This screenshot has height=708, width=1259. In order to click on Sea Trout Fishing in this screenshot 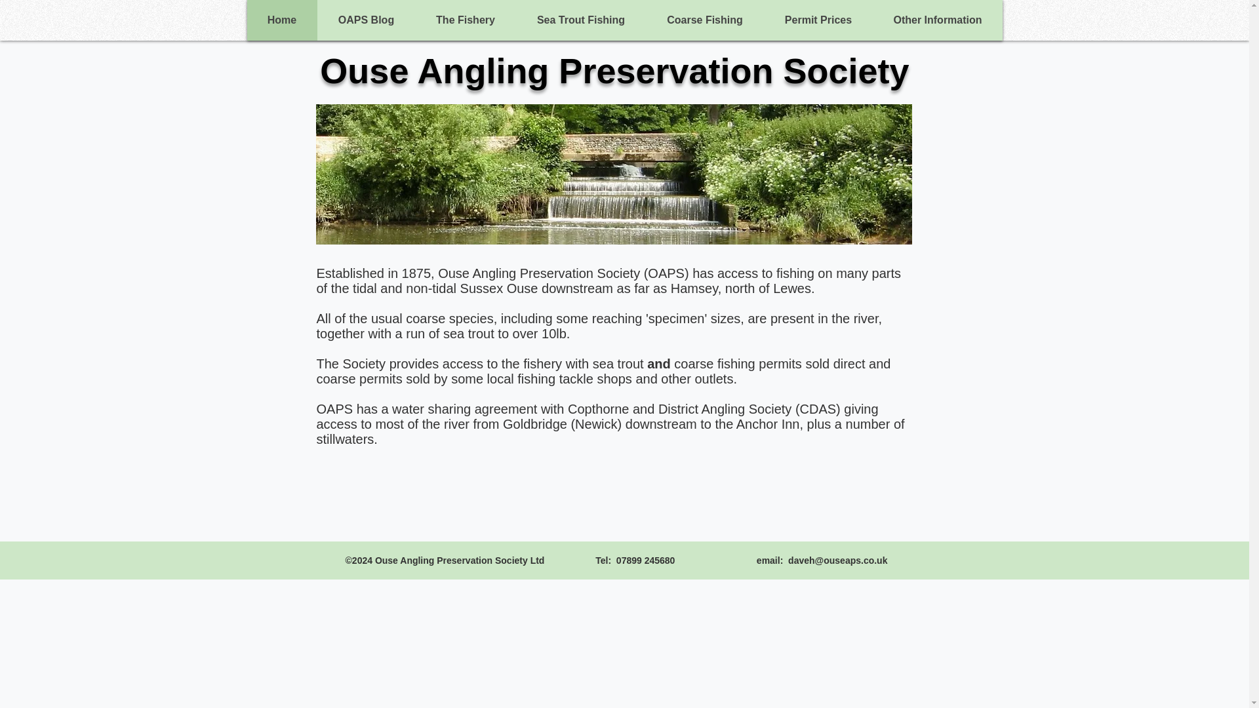, I will do `click(580, 20)`.